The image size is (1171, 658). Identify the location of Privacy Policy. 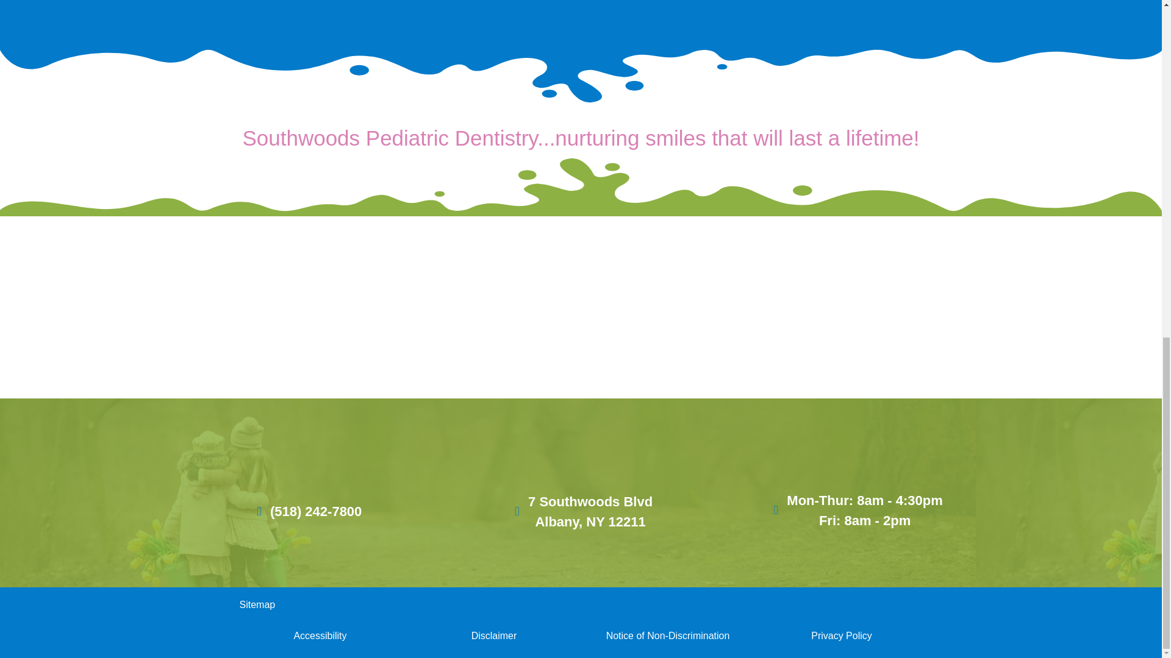
(842, 635).